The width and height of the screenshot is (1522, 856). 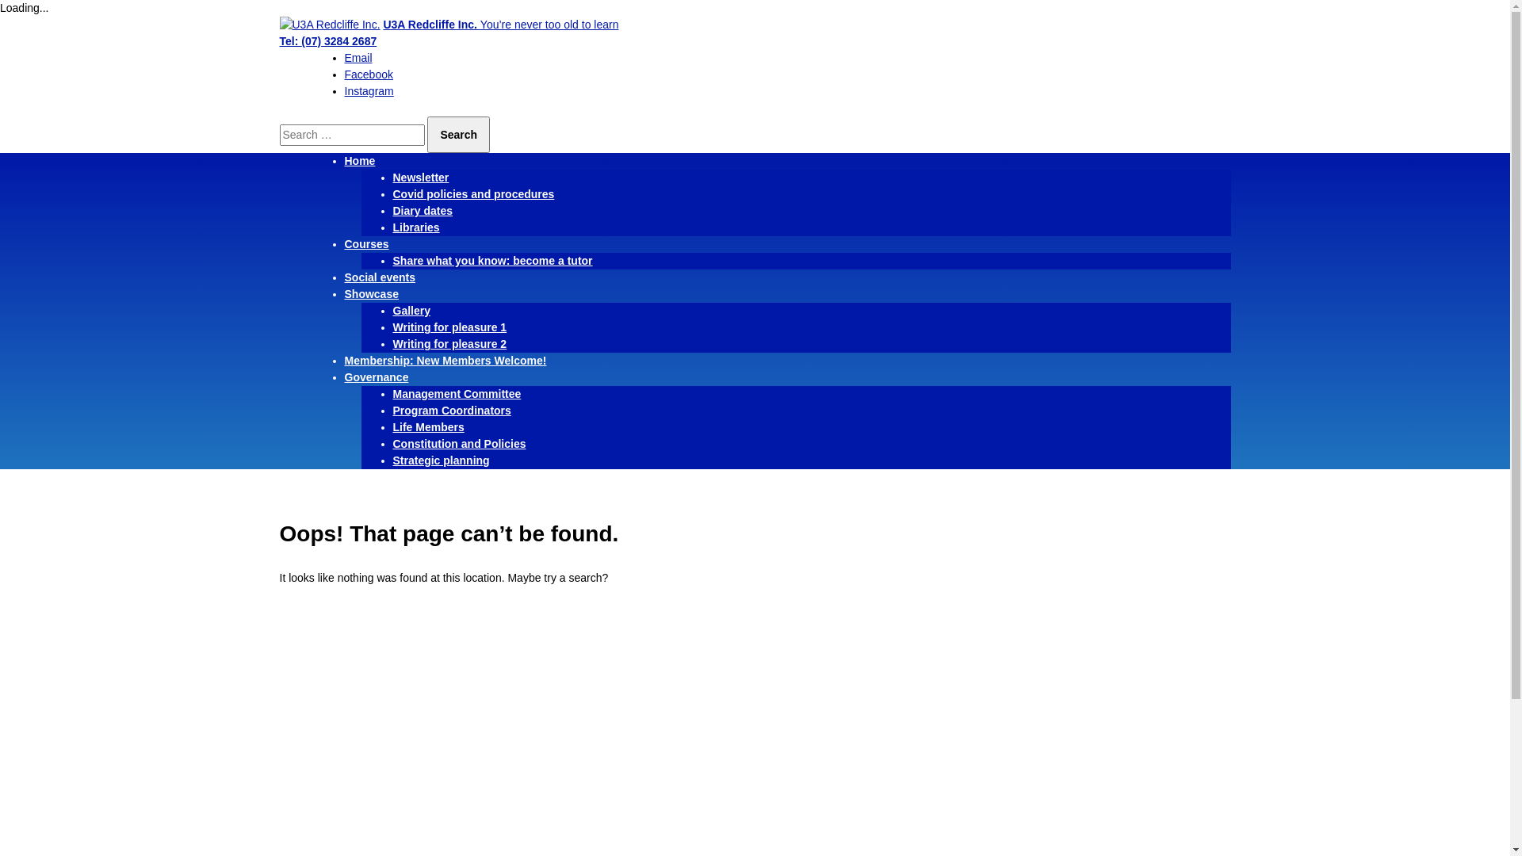 I want to click on Gallery, so click(x=412, y=311).